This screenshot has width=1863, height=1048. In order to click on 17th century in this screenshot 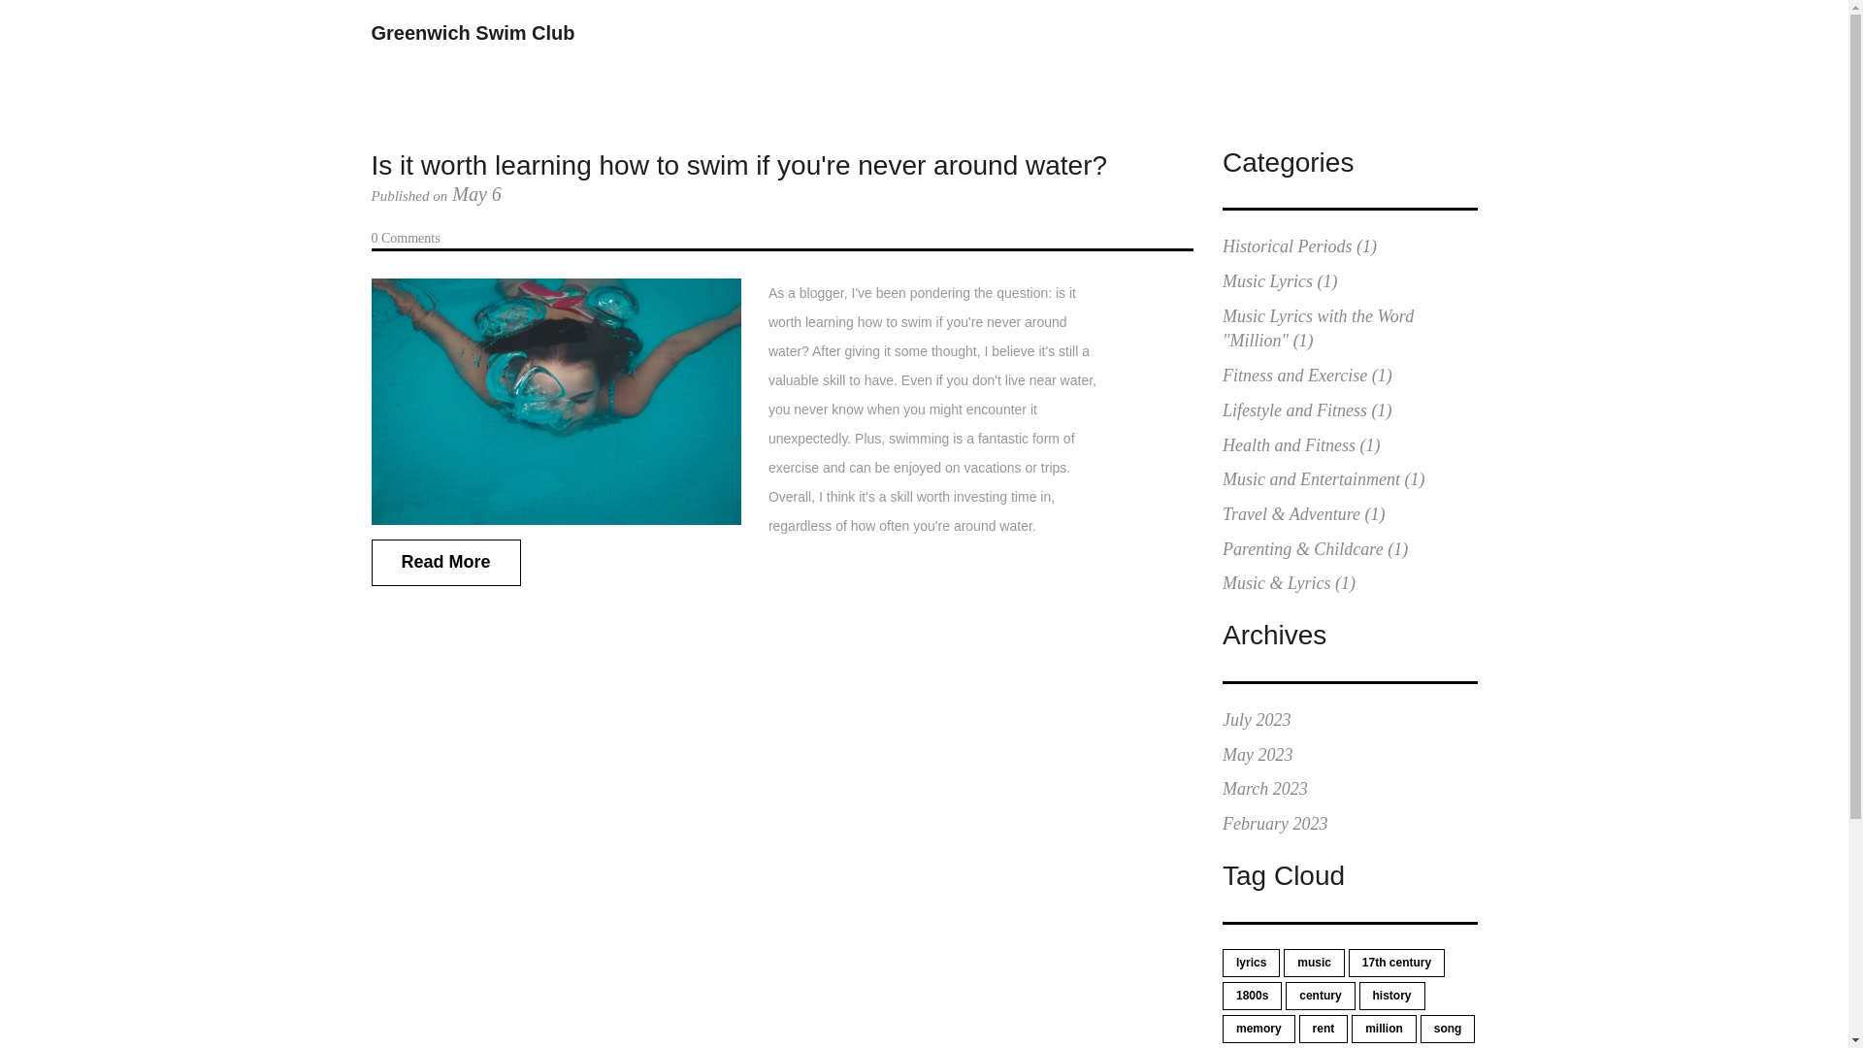, I will do `click(1397, 963)`.